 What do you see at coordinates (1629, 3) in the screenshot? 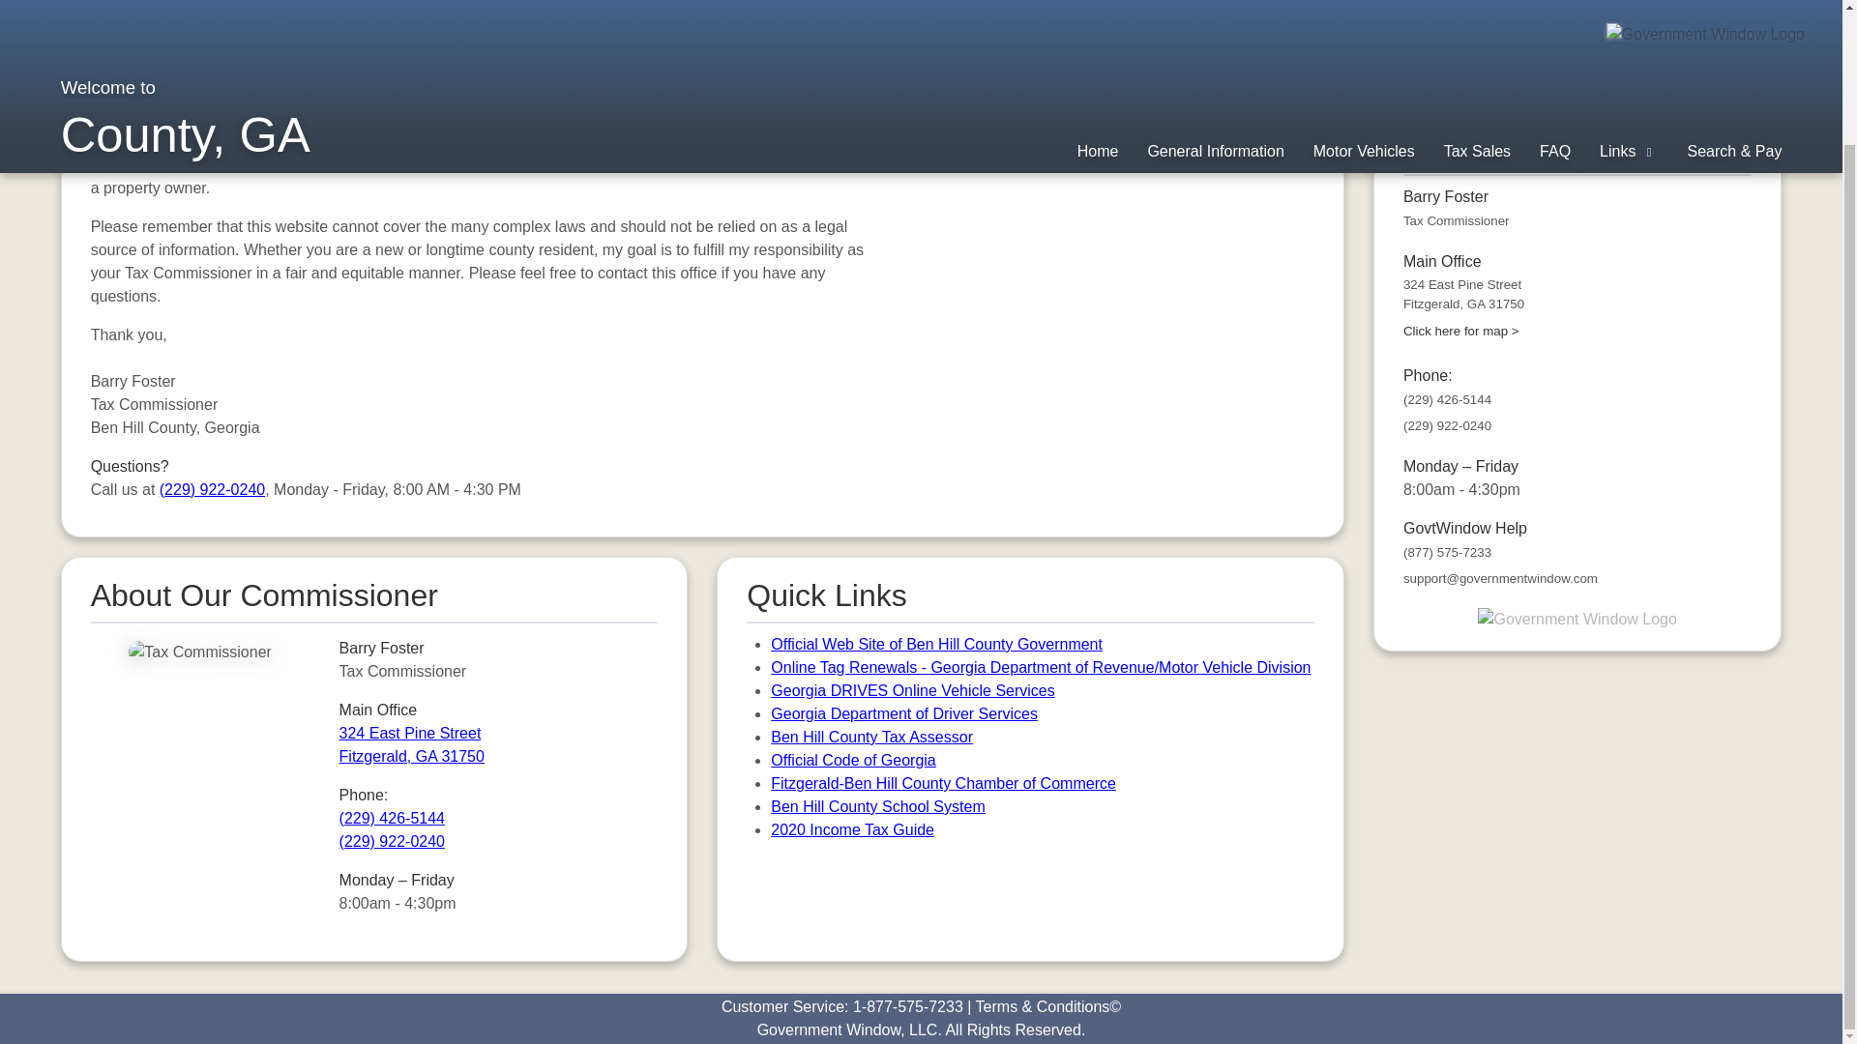
I see `Links` at bounding box center [1629, 3].